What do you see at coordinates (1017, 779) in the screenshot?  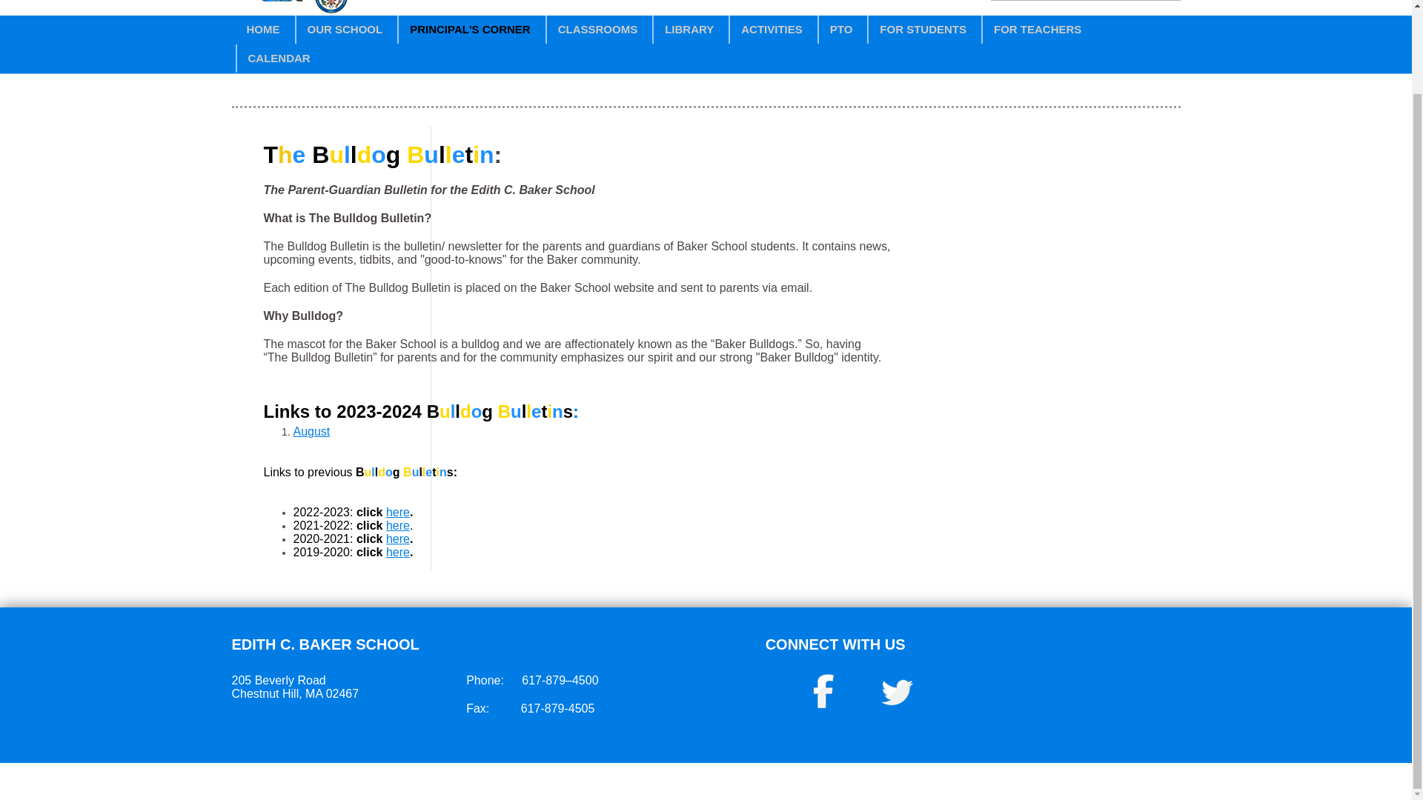 I see `Finalsite - all rights reserved` at bounding box center [1017, 779].